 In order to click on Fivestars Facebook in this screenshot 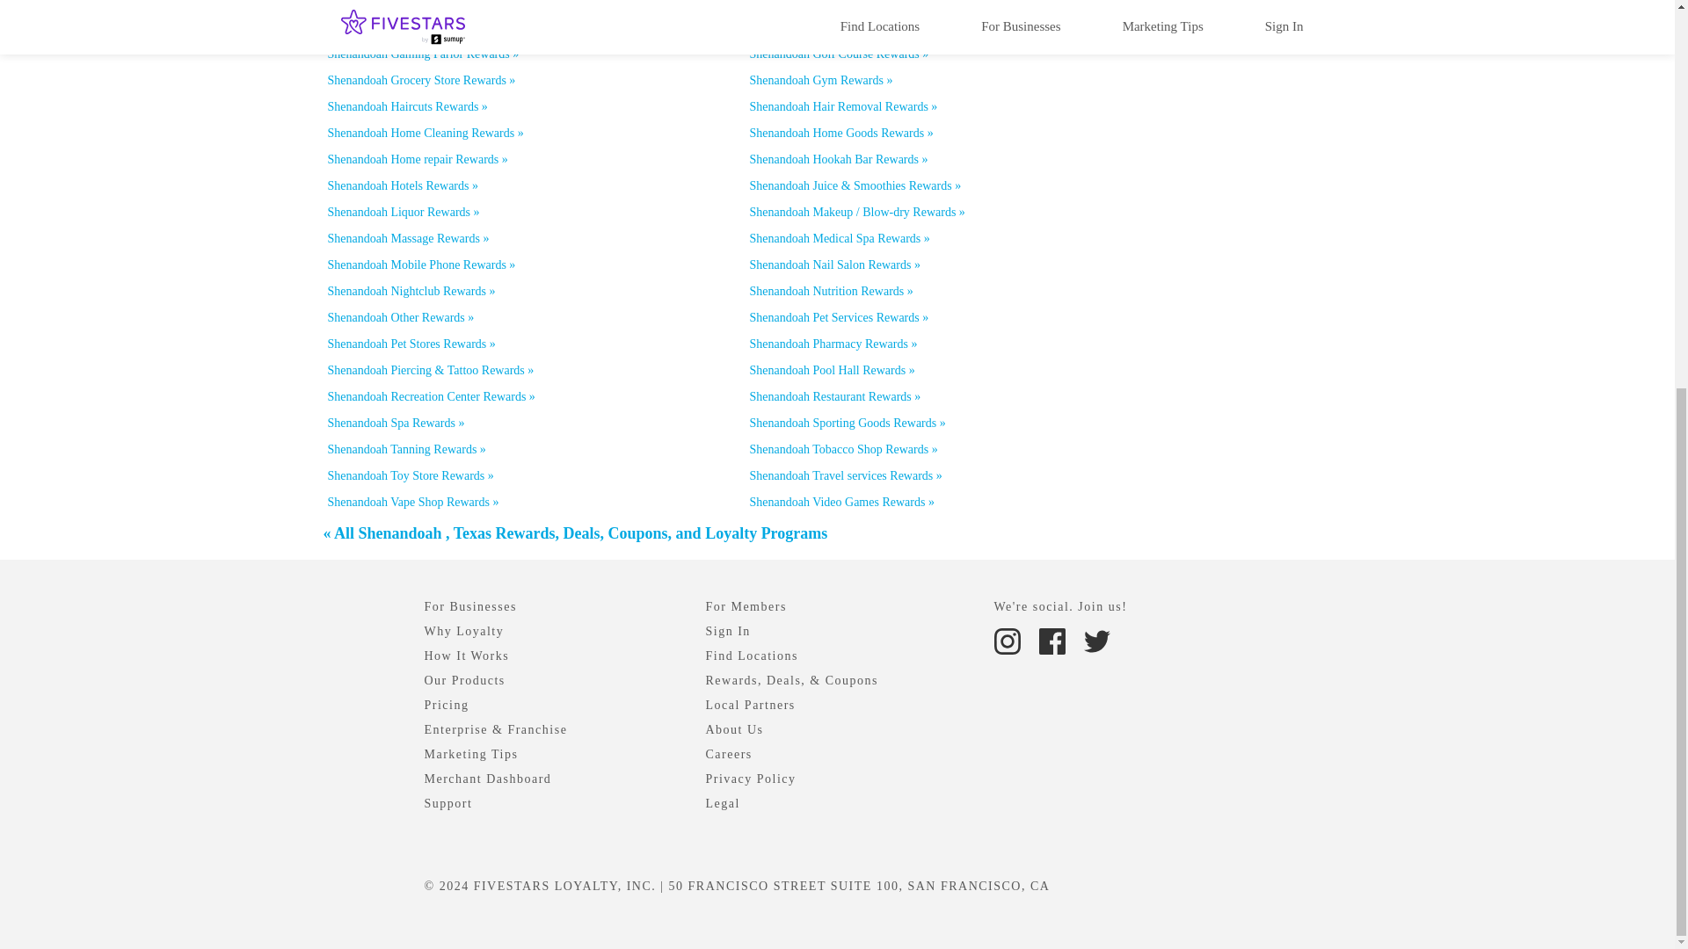, I will do `click(1053, 640)`.